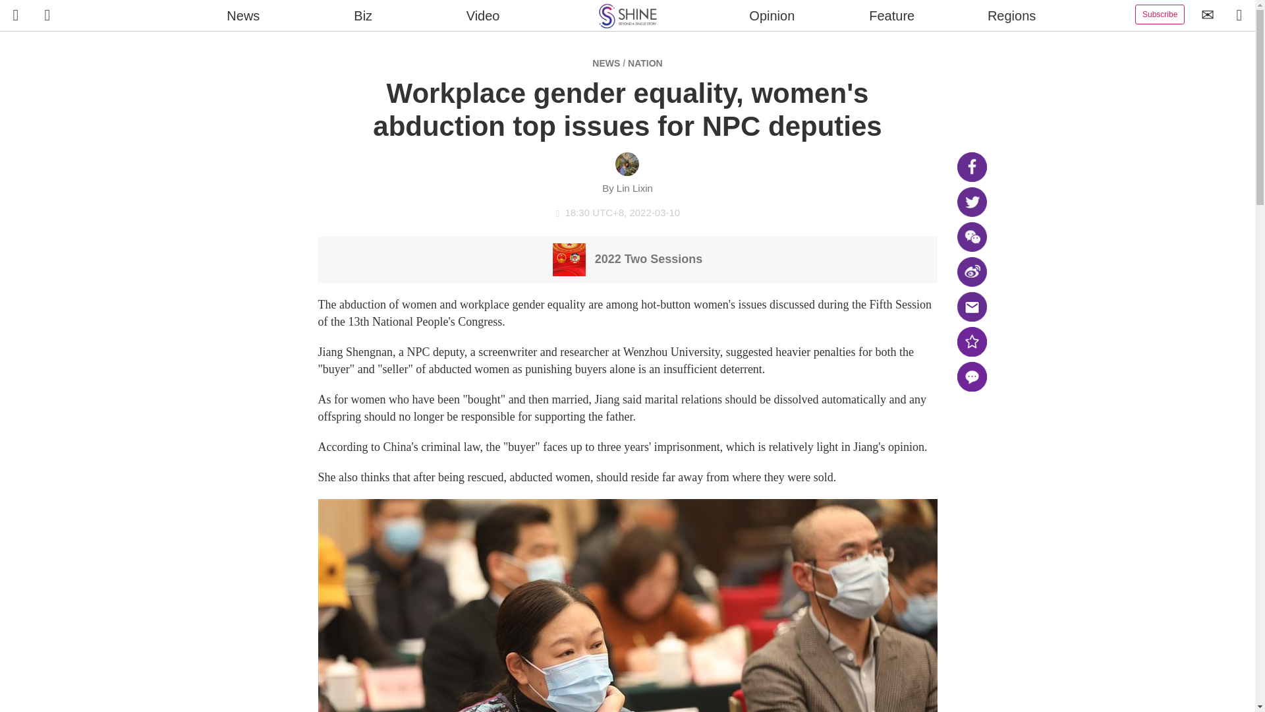 The height and width of the screenshot is (712, 1265). I want to click on NEWS, so click(605, 63).